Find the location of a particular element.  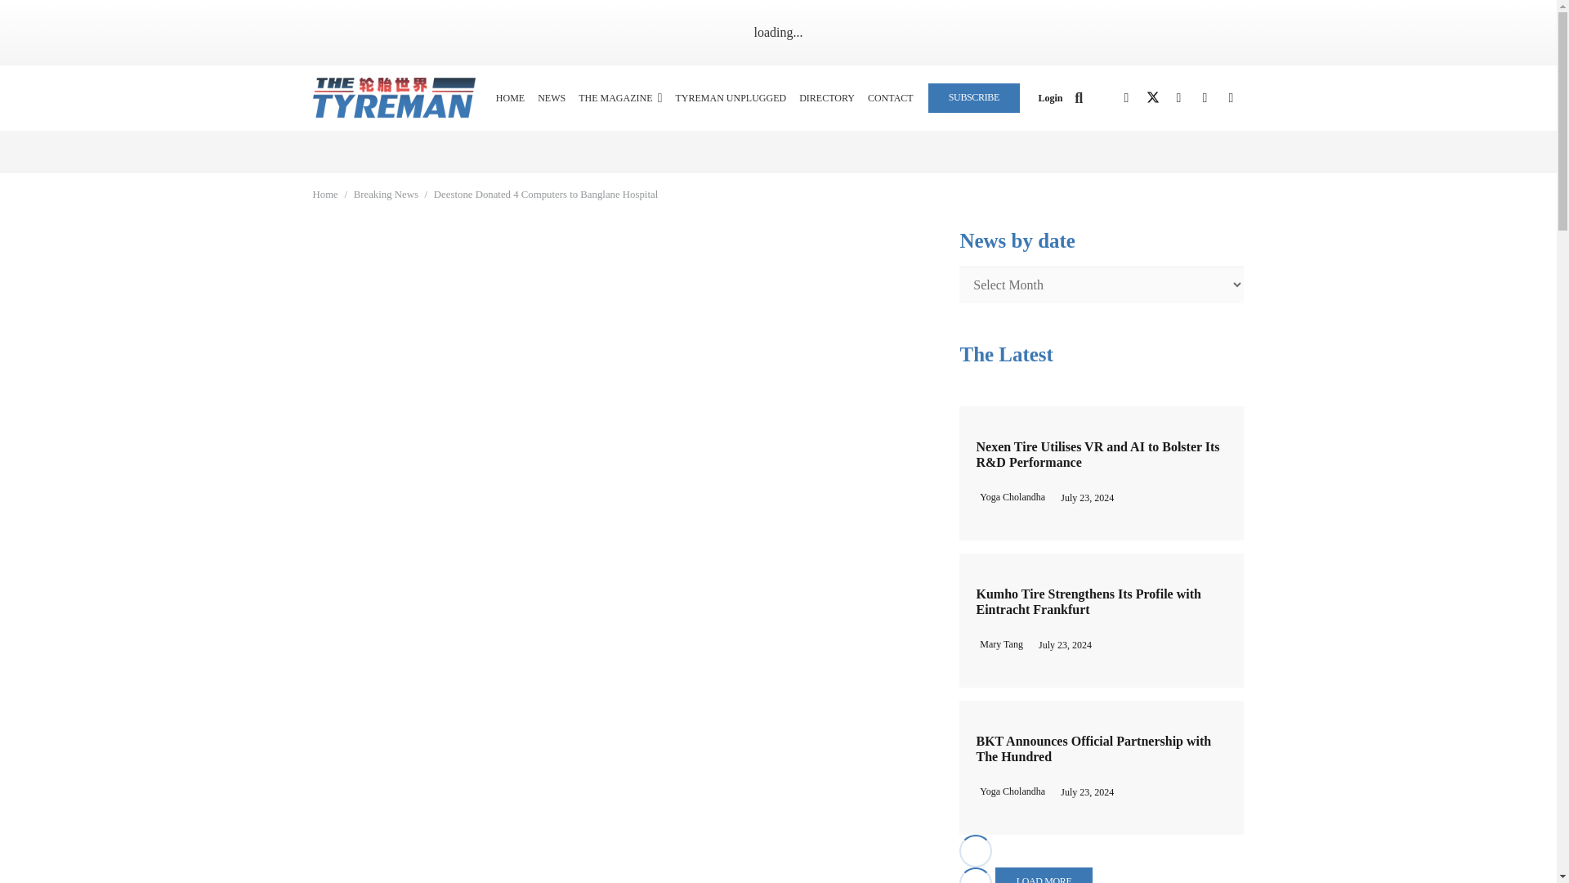

Twitter is located at coordinates (1152, 98).